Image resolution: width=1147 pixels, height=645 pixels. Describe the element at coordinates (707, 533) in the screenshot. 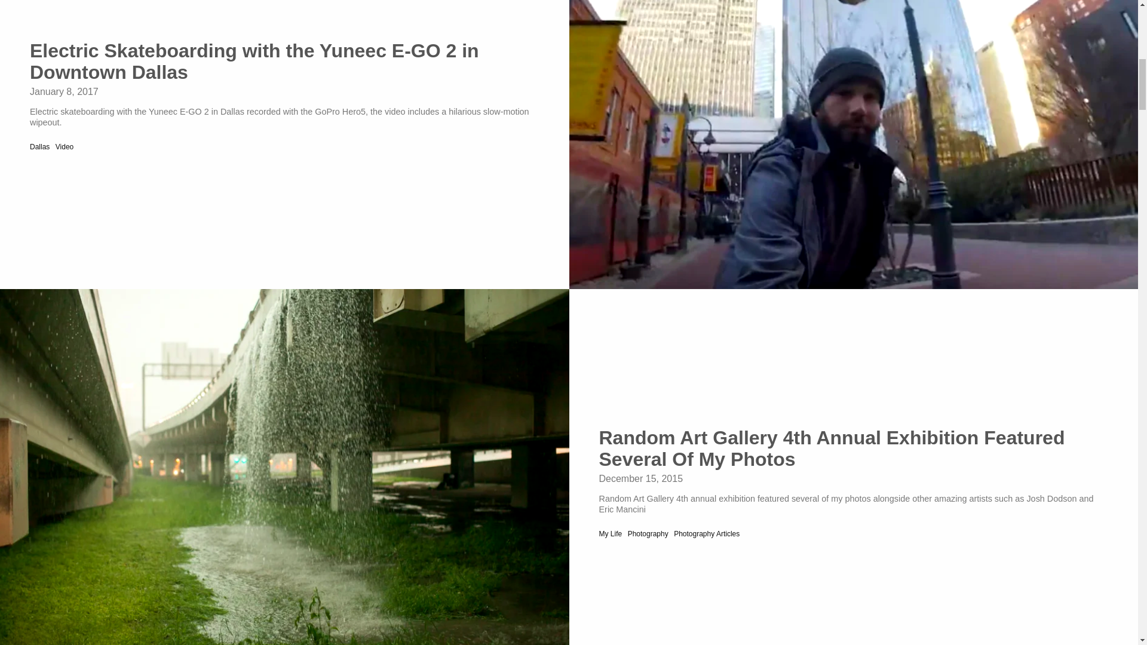

I see `Photography Articles` at that location.